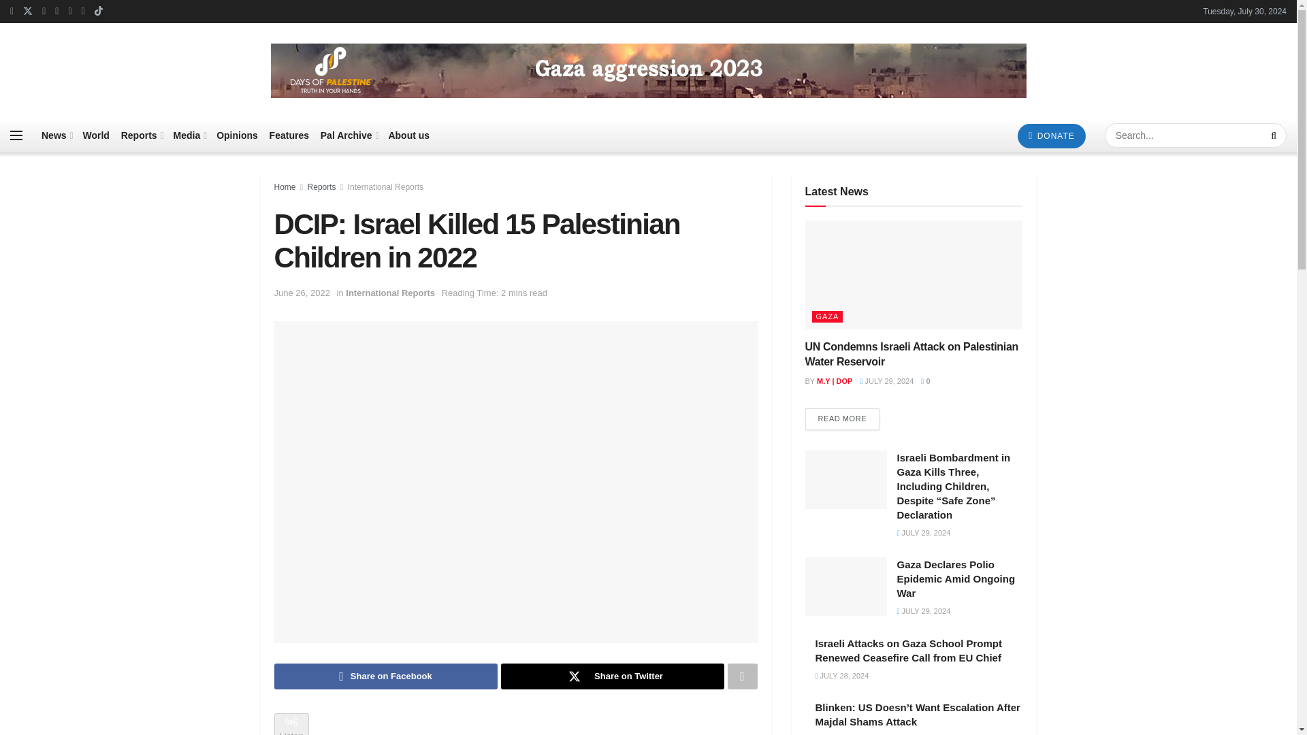 The image size is (1307, 735). I want to click on Opinions, so click(237, 135).